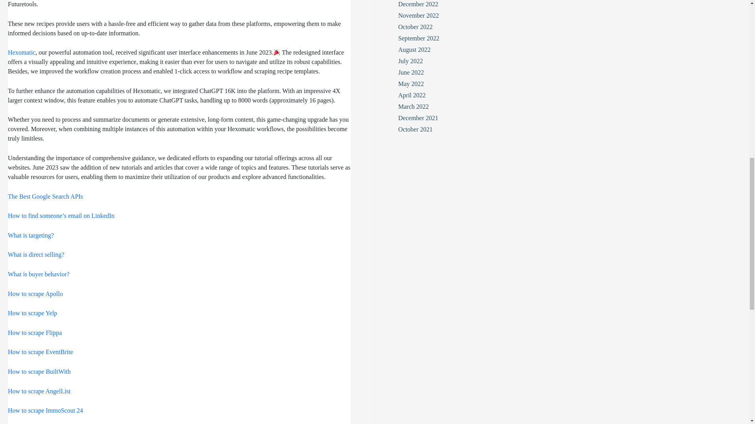 This screenshot has width=755, height=424. Describe the element at coordinates (32, 313) in the screenshot. I see `How to scrape Yelp` at that location.